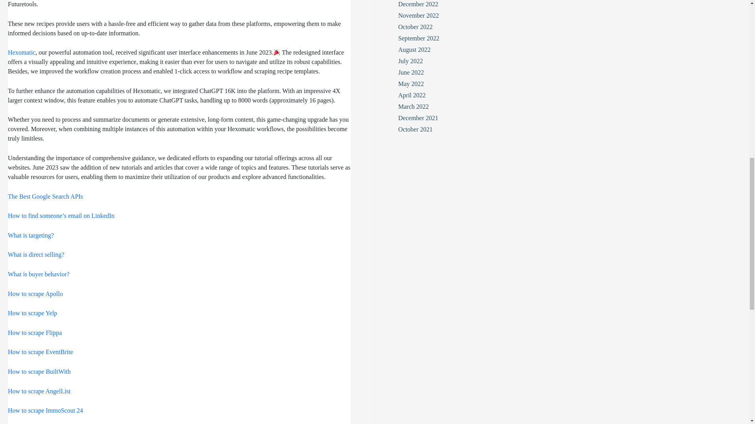 This screenshot has width=755, height=424. Describe the element at coordinates (32, 313) in the screenshot. I see `How to scrape Yelp` at that location.